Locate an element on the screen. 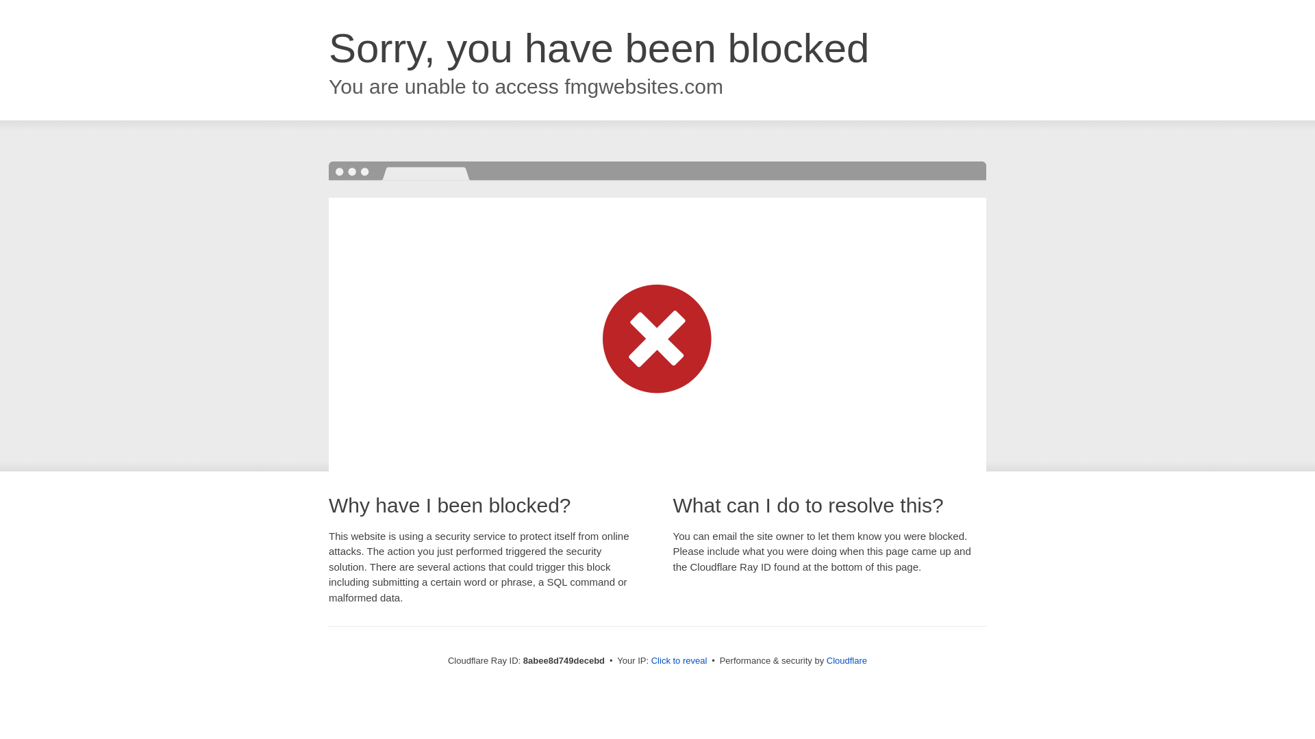 The width and height of the screenshot is (1315, 739). Click to reveal is located at coordinates (679, 661).